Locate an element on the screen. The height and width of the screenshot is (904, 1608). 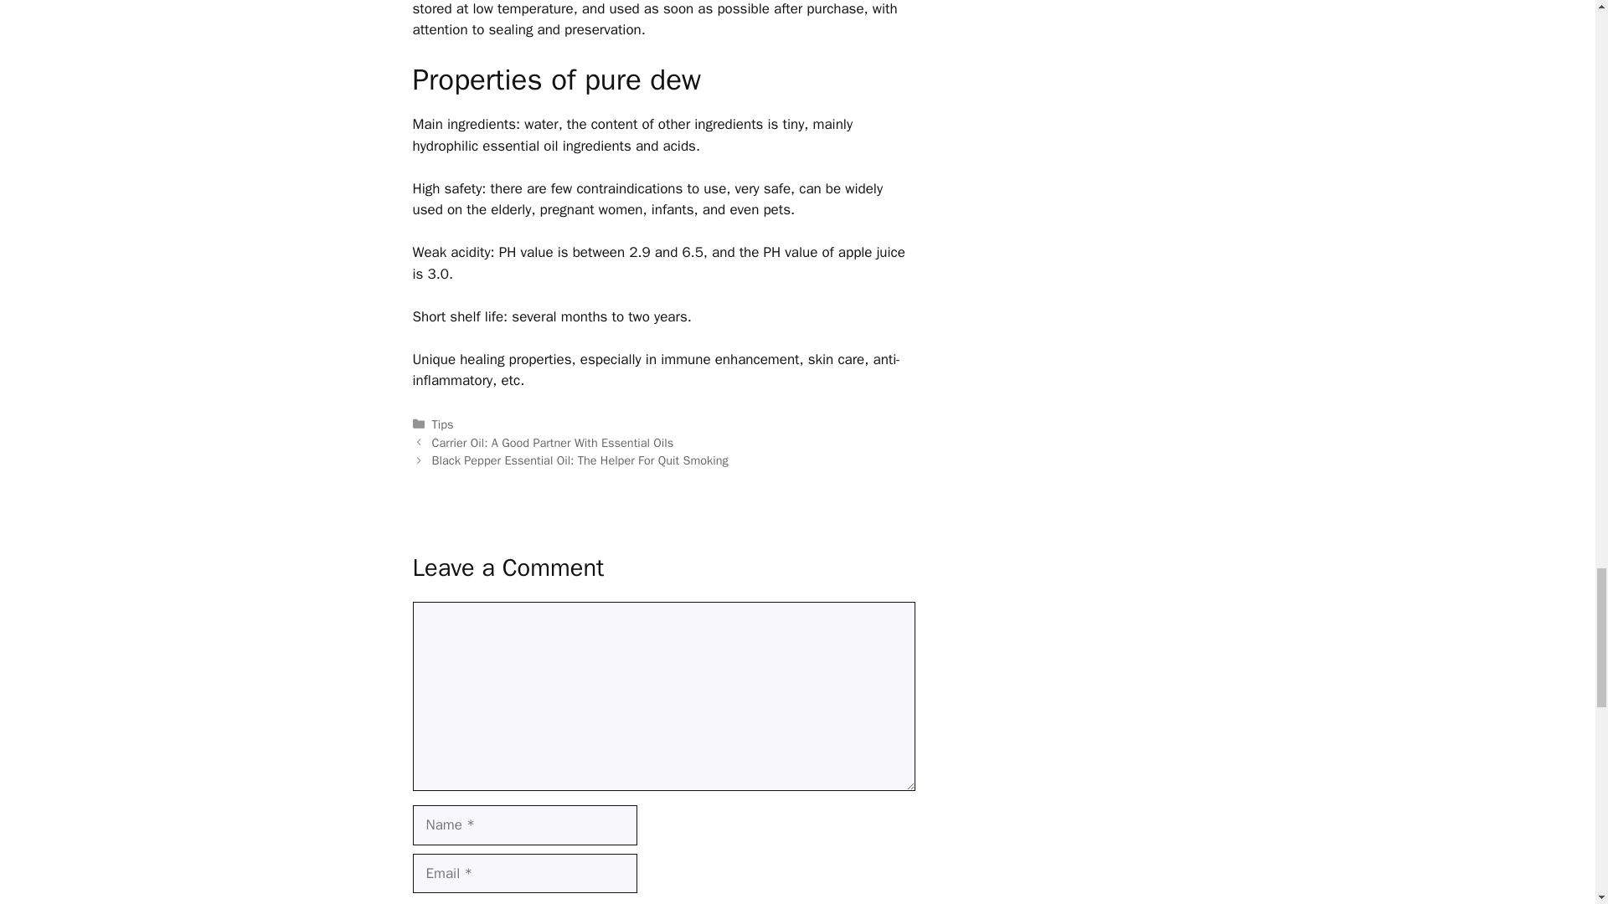
Contact Us is located at coordinates (368, 445).